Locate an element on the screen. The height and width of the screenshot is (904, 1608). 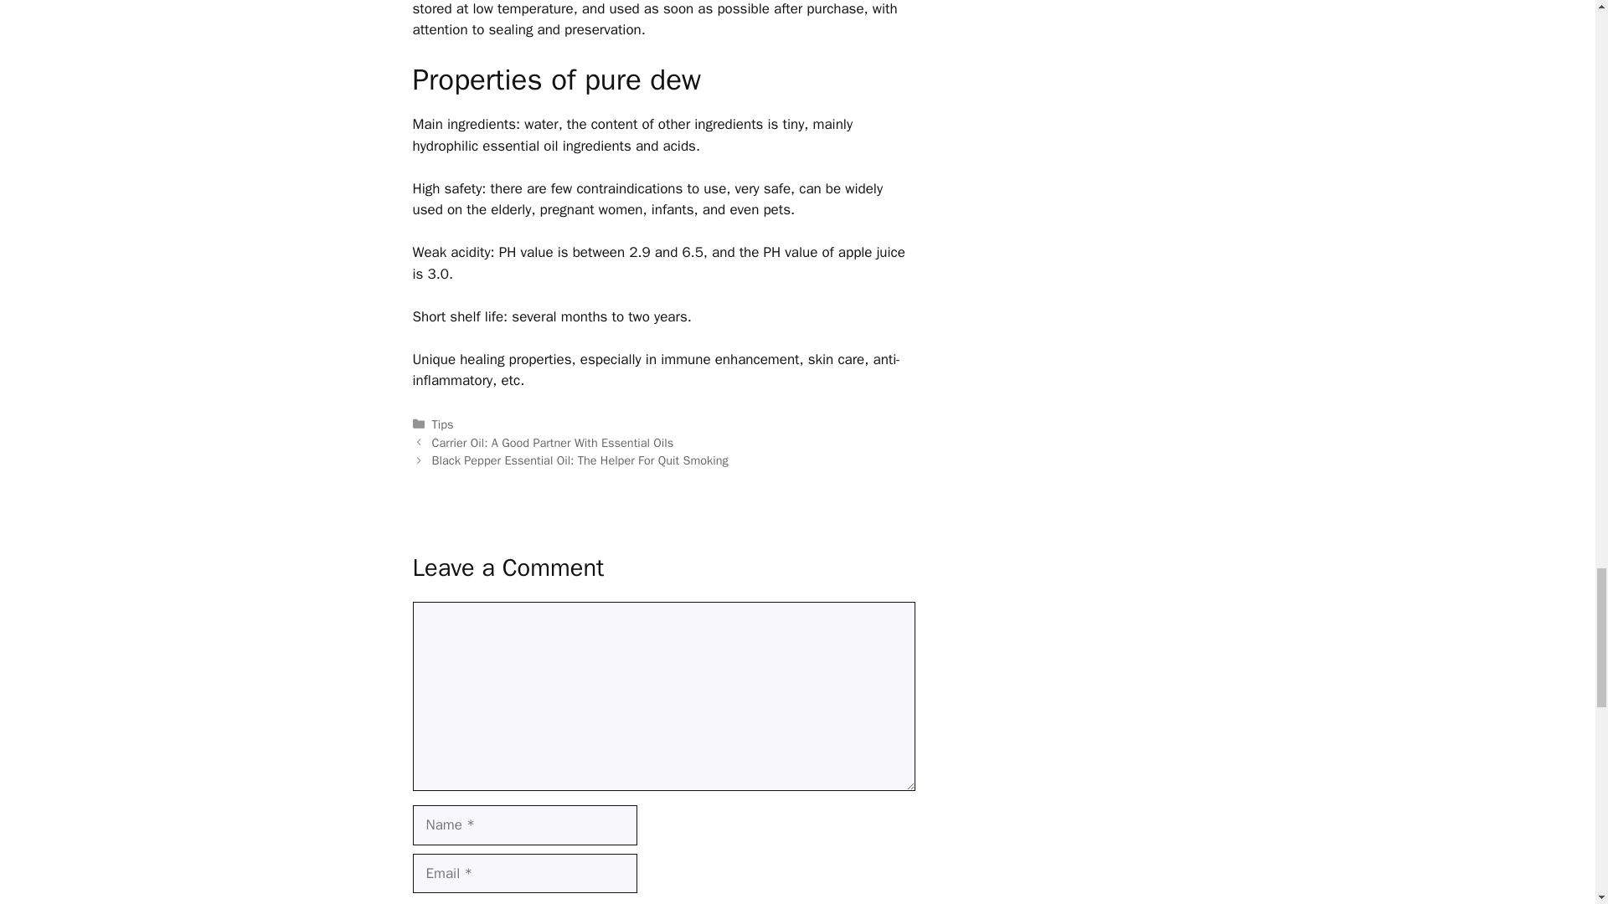
Contact Us is located at coordinates (368, 445).